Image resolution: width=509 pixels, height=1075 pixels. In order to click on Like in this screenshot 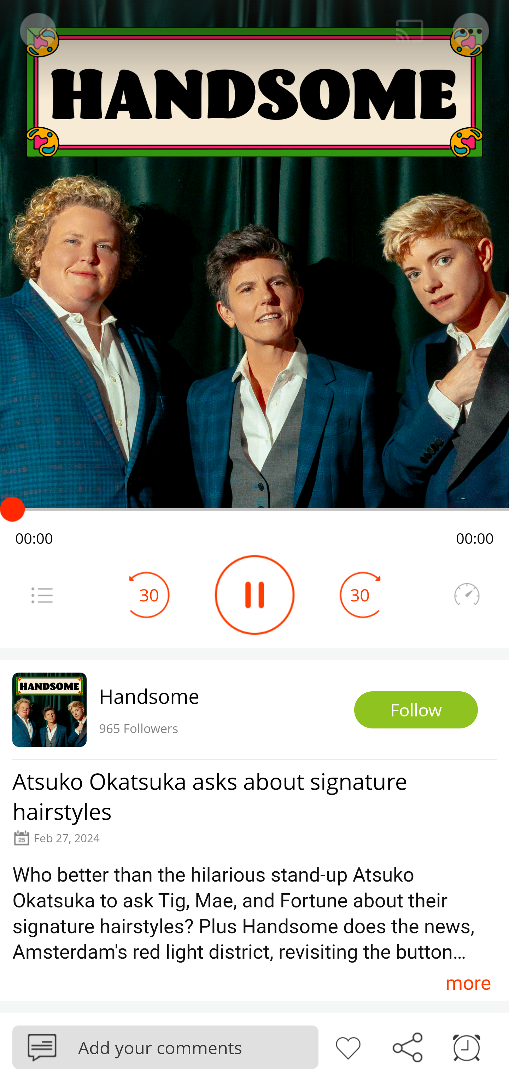, I will do `click(348, 1046)`.